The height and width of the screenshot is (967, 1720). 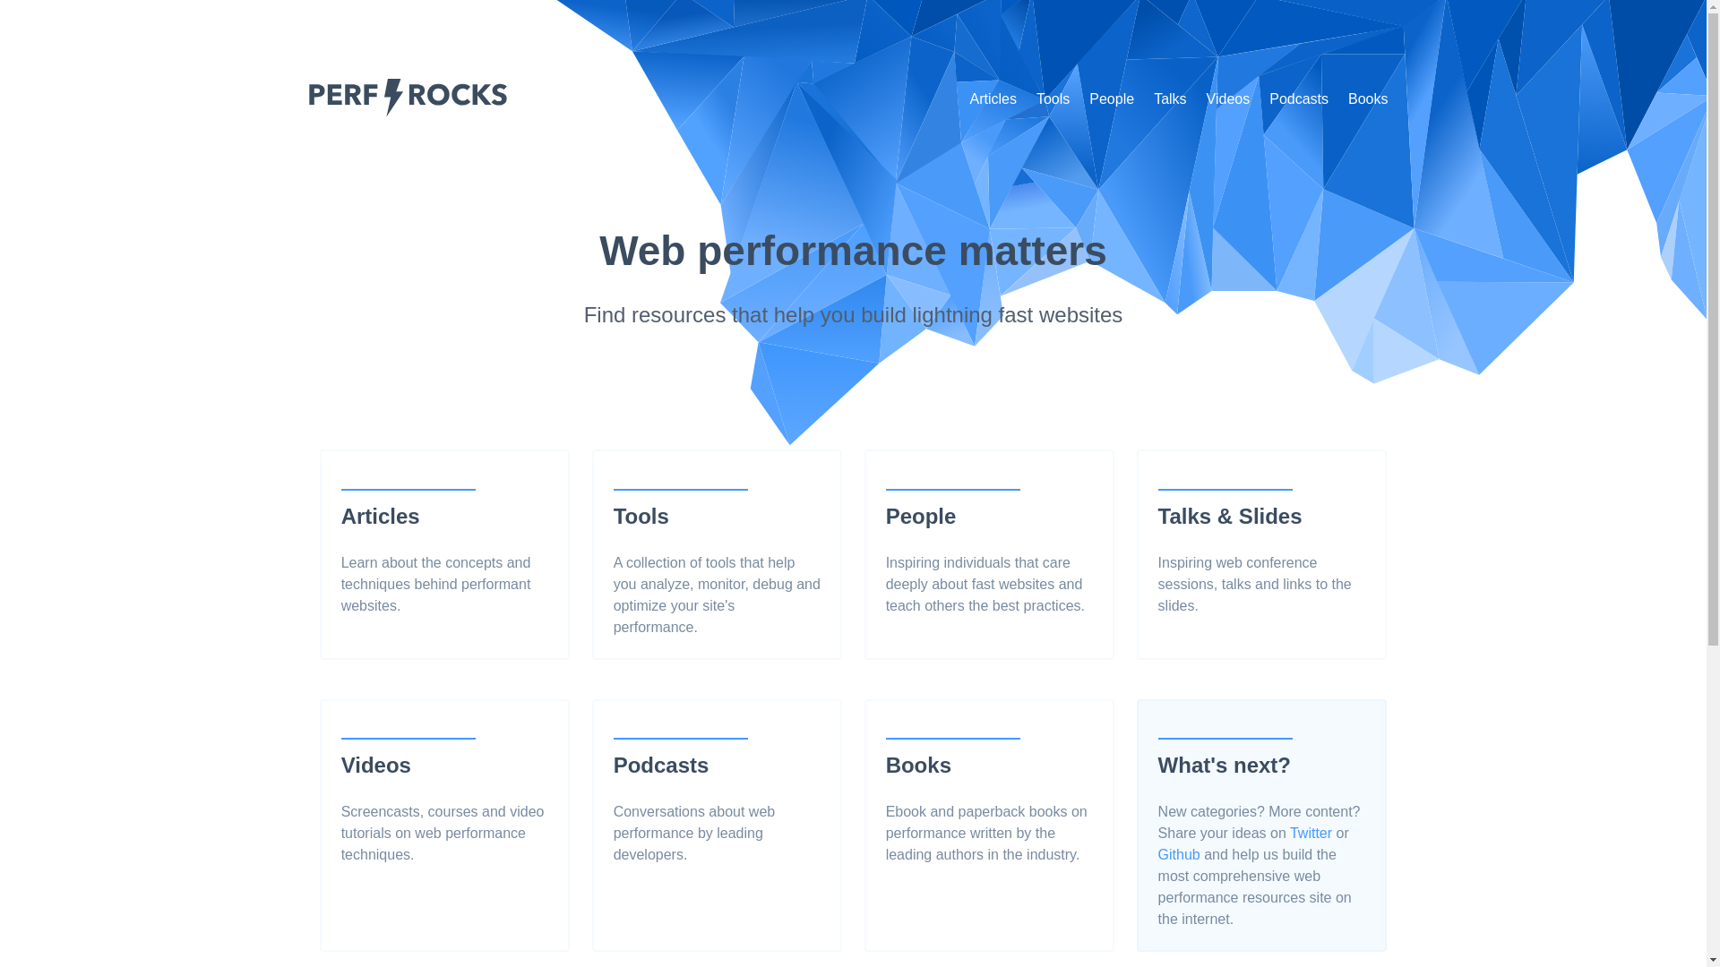 I want to click on Podcasts and audio guides on web performance, so click(x=1298, y=98).